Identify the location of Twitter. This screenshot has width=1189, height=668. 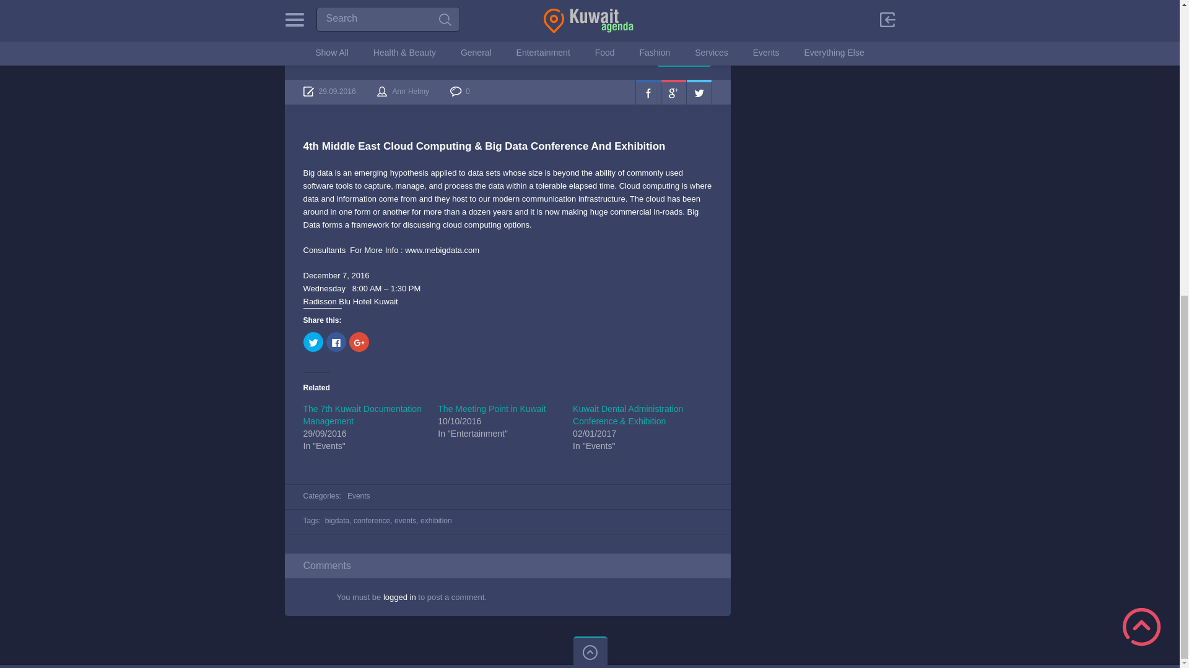
(699, 92).